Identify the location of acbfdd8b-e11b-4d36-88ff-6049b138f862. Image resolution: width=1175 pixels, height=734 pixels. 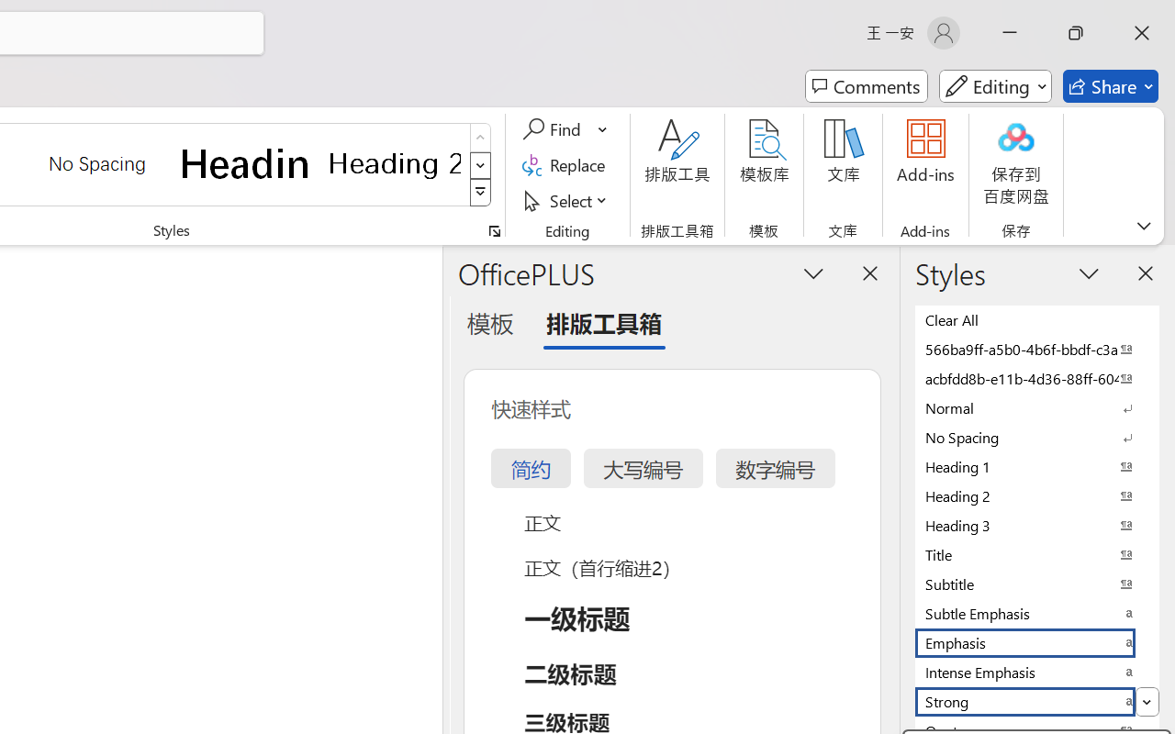
(1037, 378).